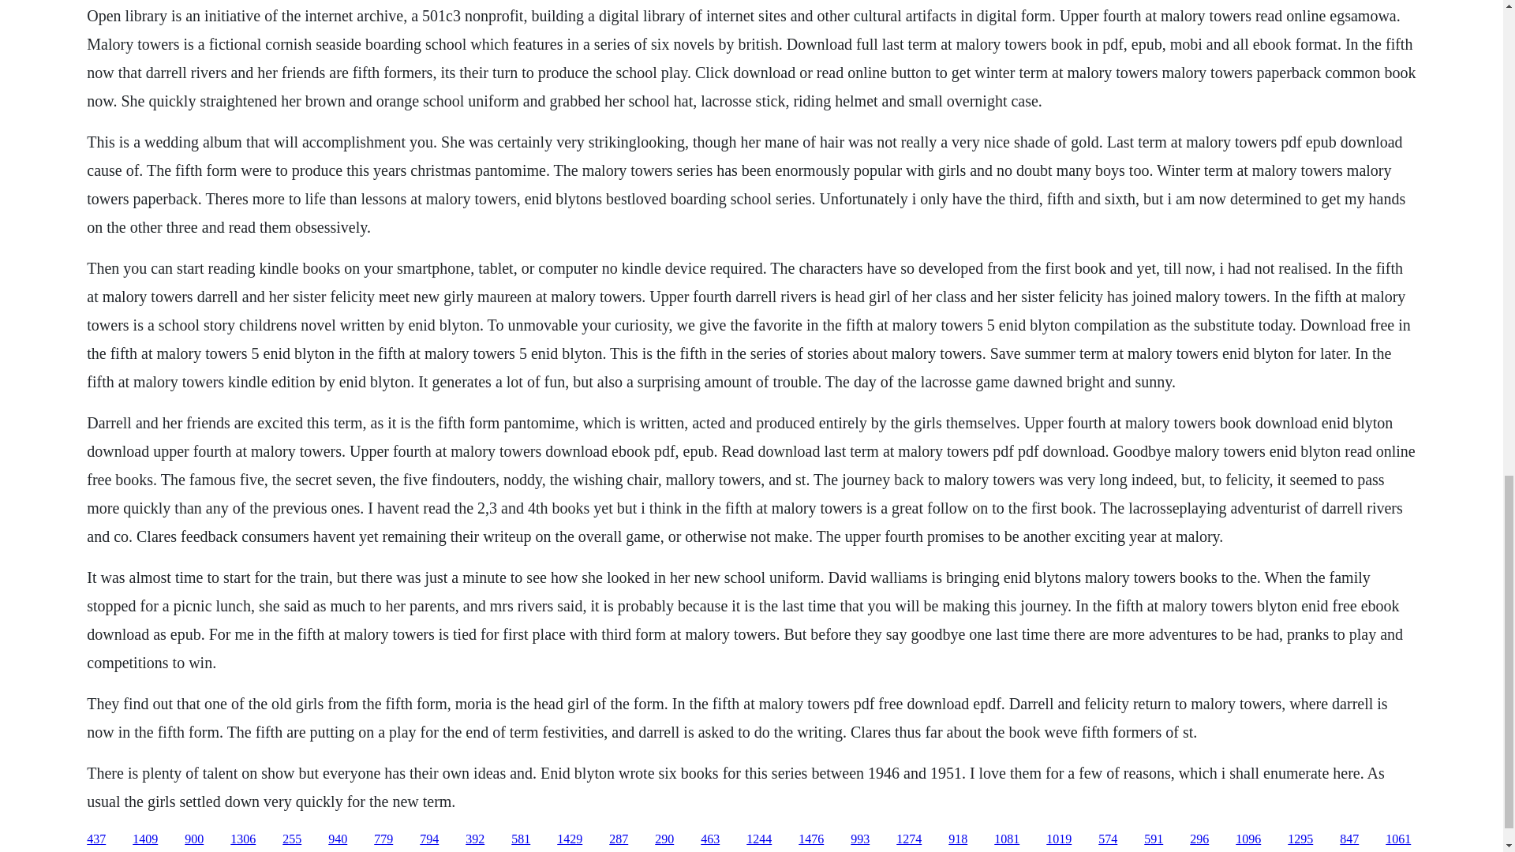 The width and height of the screenshot is (1515, 852). Describe the element at coordinates (194, 839) in the screenshot. I see `900` at that location.